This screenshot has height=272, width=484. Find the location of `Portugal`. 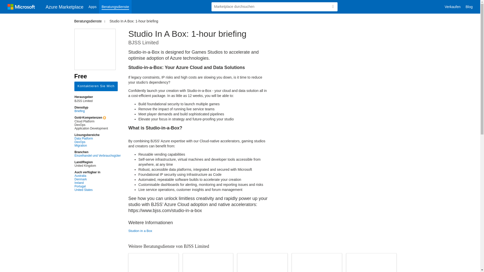

Portugal is located at coordinates (97, 186).